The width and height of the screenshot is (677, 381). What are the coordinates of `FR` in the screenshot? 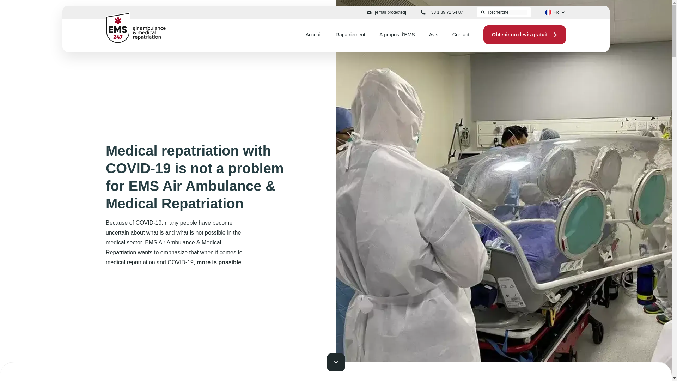 It's located at (555, 12).